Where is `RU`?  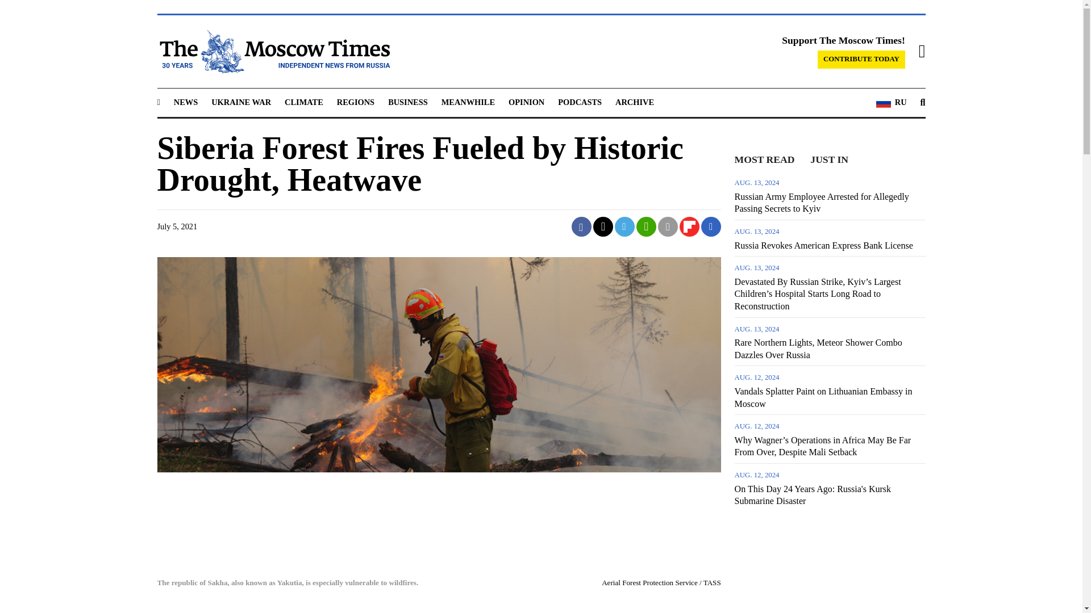 RU is located at coordinates (891, 103).